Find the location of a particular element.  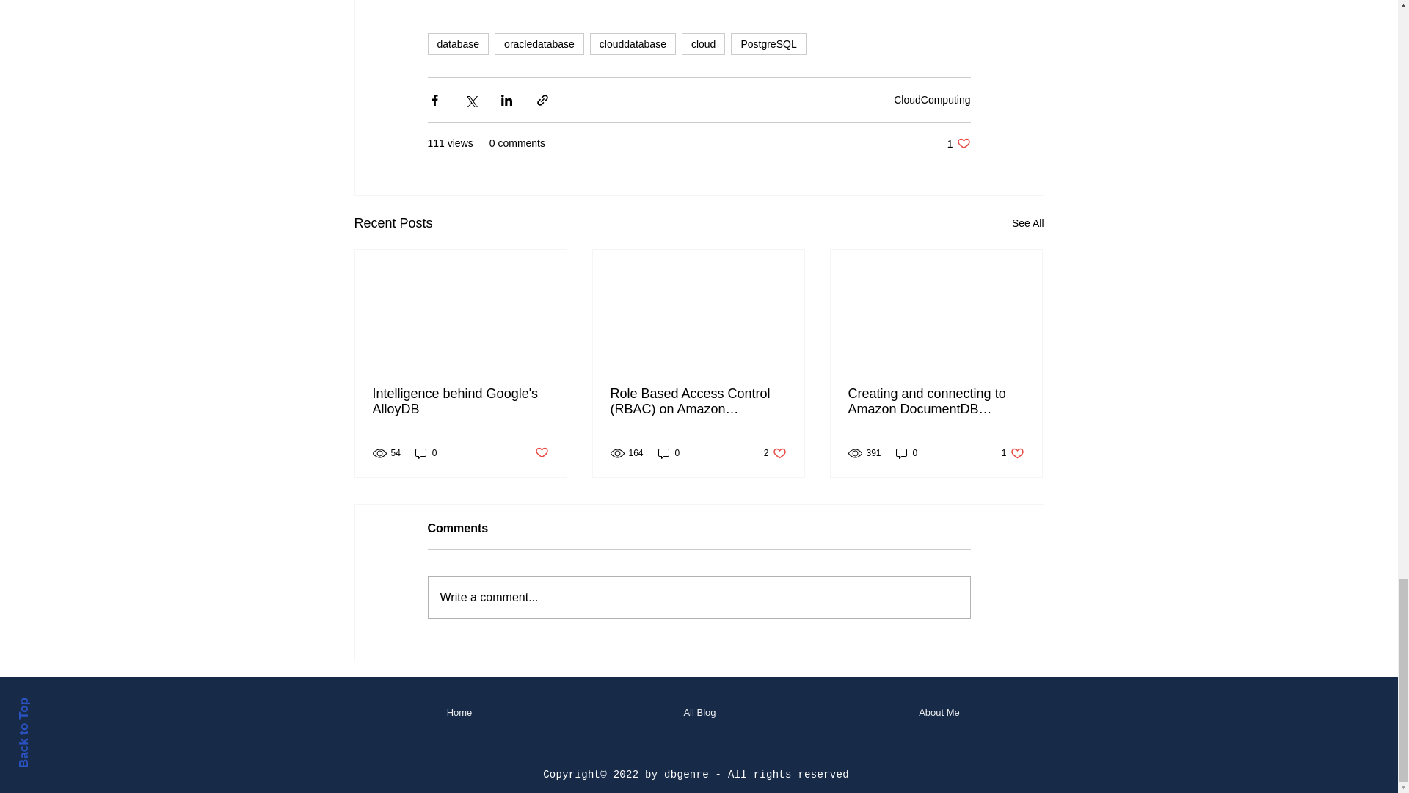

cloud is located at coordinates (958, 143).